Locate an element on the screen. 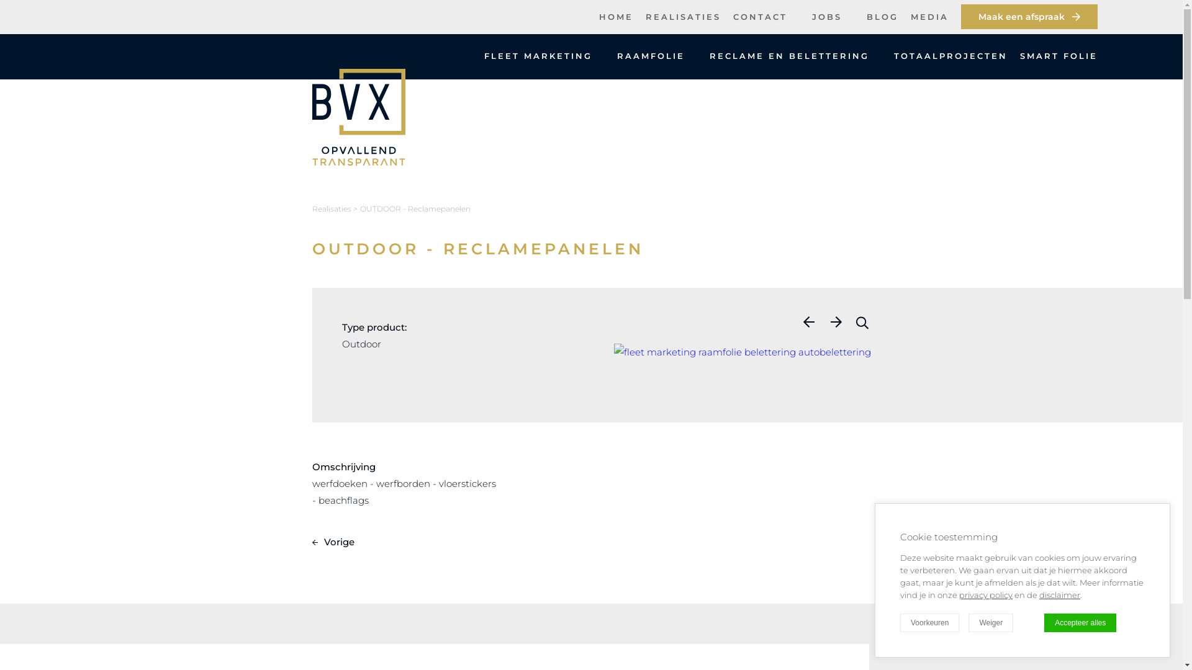 The height and width of the screenshot is (670, 1192). Realisaties is located at coordinates (332, 208).